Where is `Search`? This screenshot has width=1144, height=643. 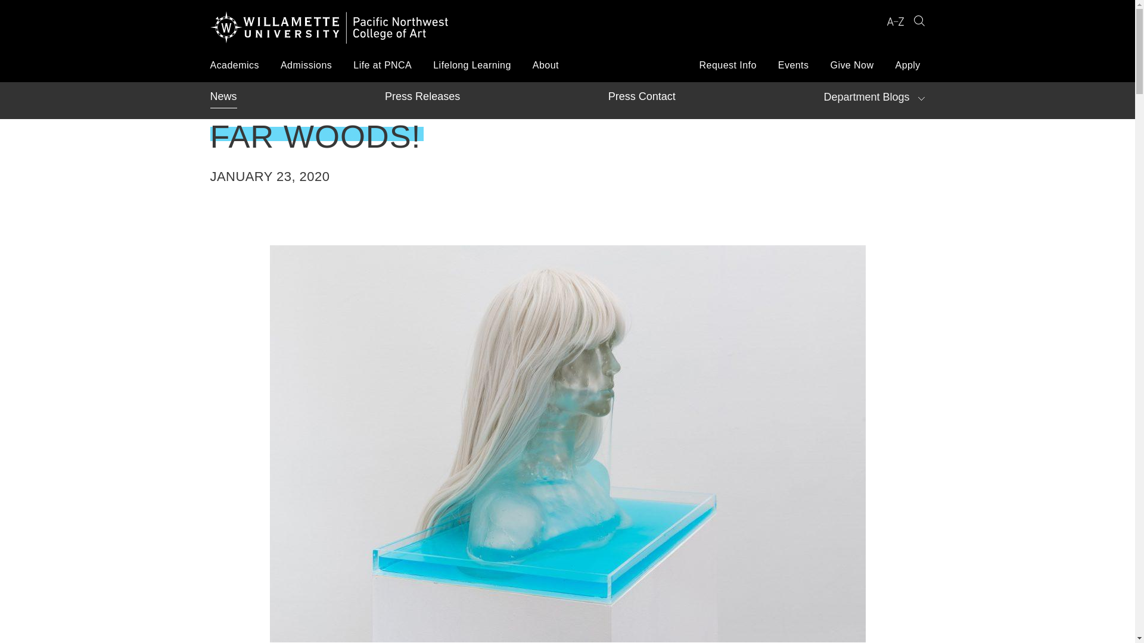 Search is located at coordinates (919, 21).